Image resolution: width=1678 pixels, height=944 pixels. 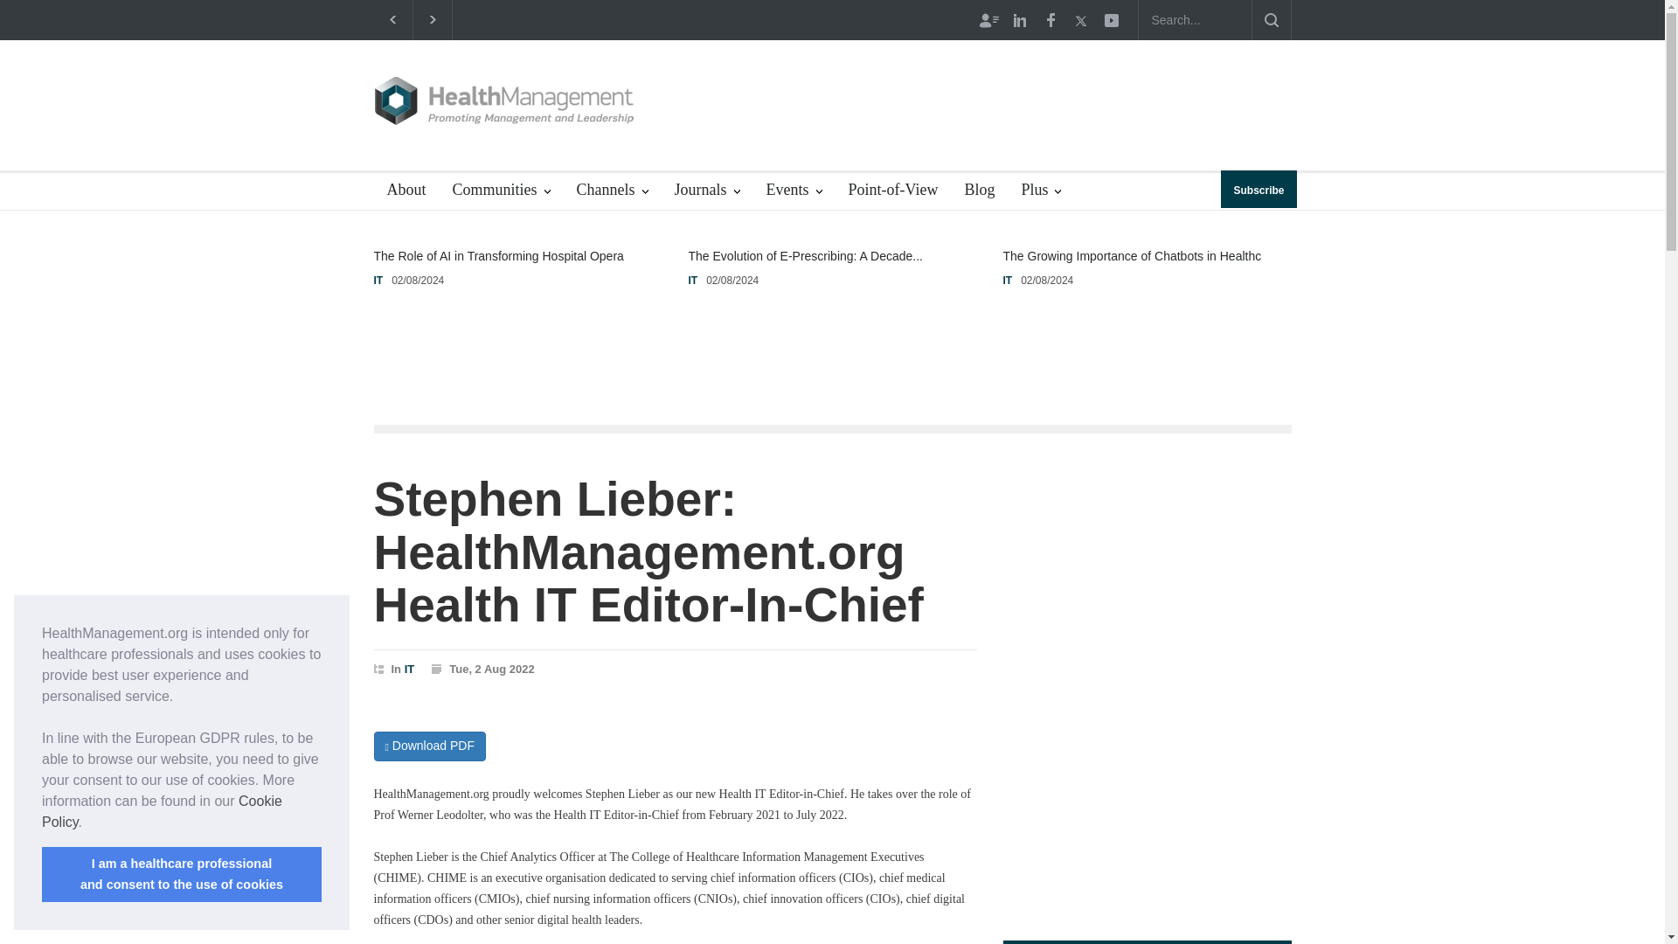 What do you see at coordinates (1080, 19) in the screenshot?
I see `twitter` at bounding box center [1080, 19].